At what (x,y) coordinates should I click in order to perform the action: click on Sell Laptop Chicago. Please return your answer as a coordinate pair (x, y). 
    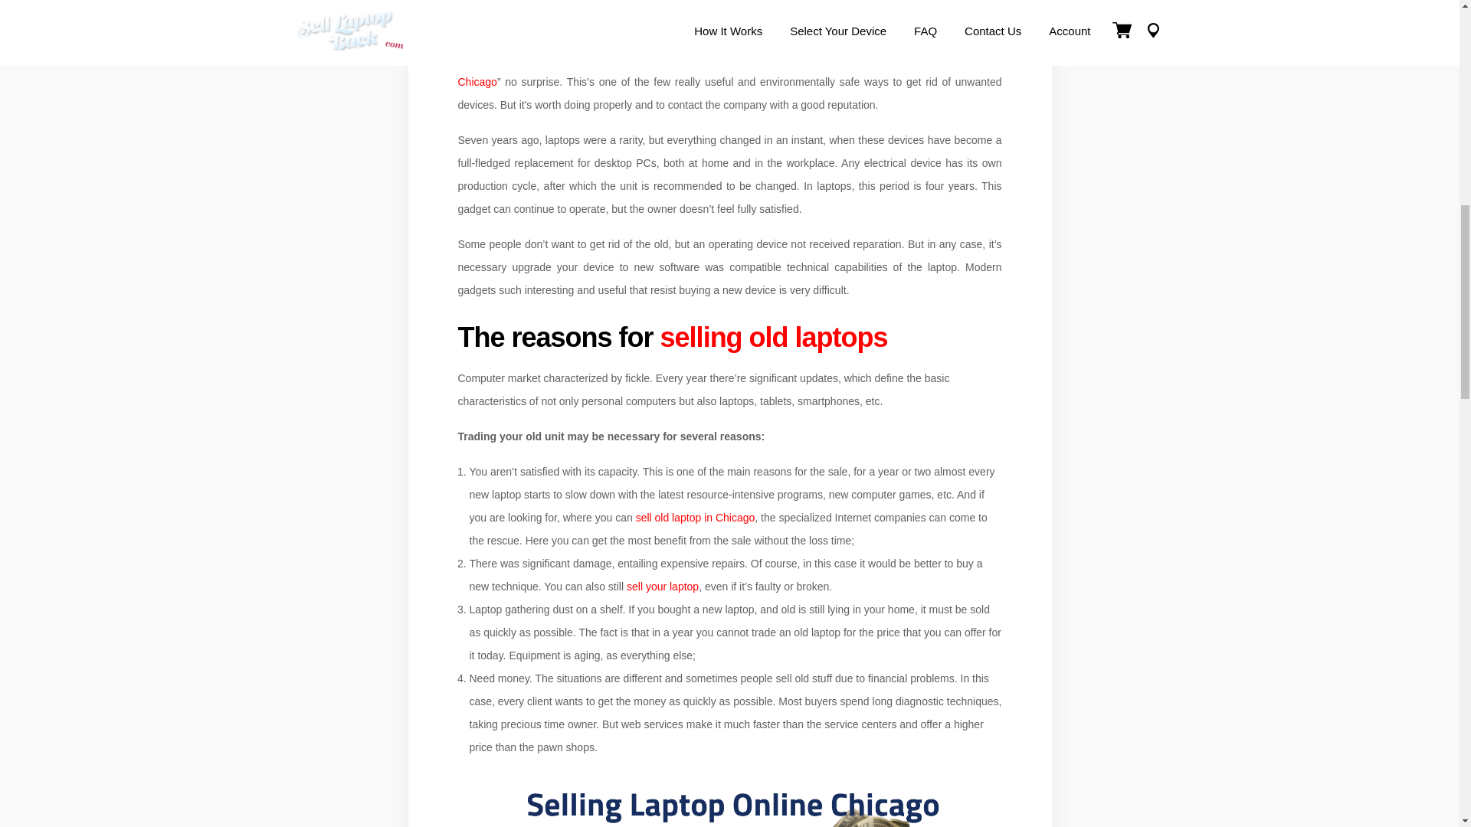
    Looking at the image, I should click on (729, 70).